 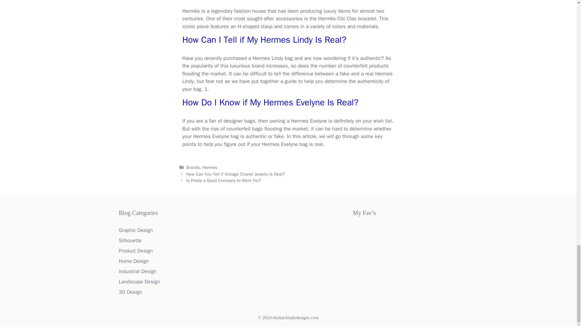 I want to click on Silhouette, so click(x=130, y=240).